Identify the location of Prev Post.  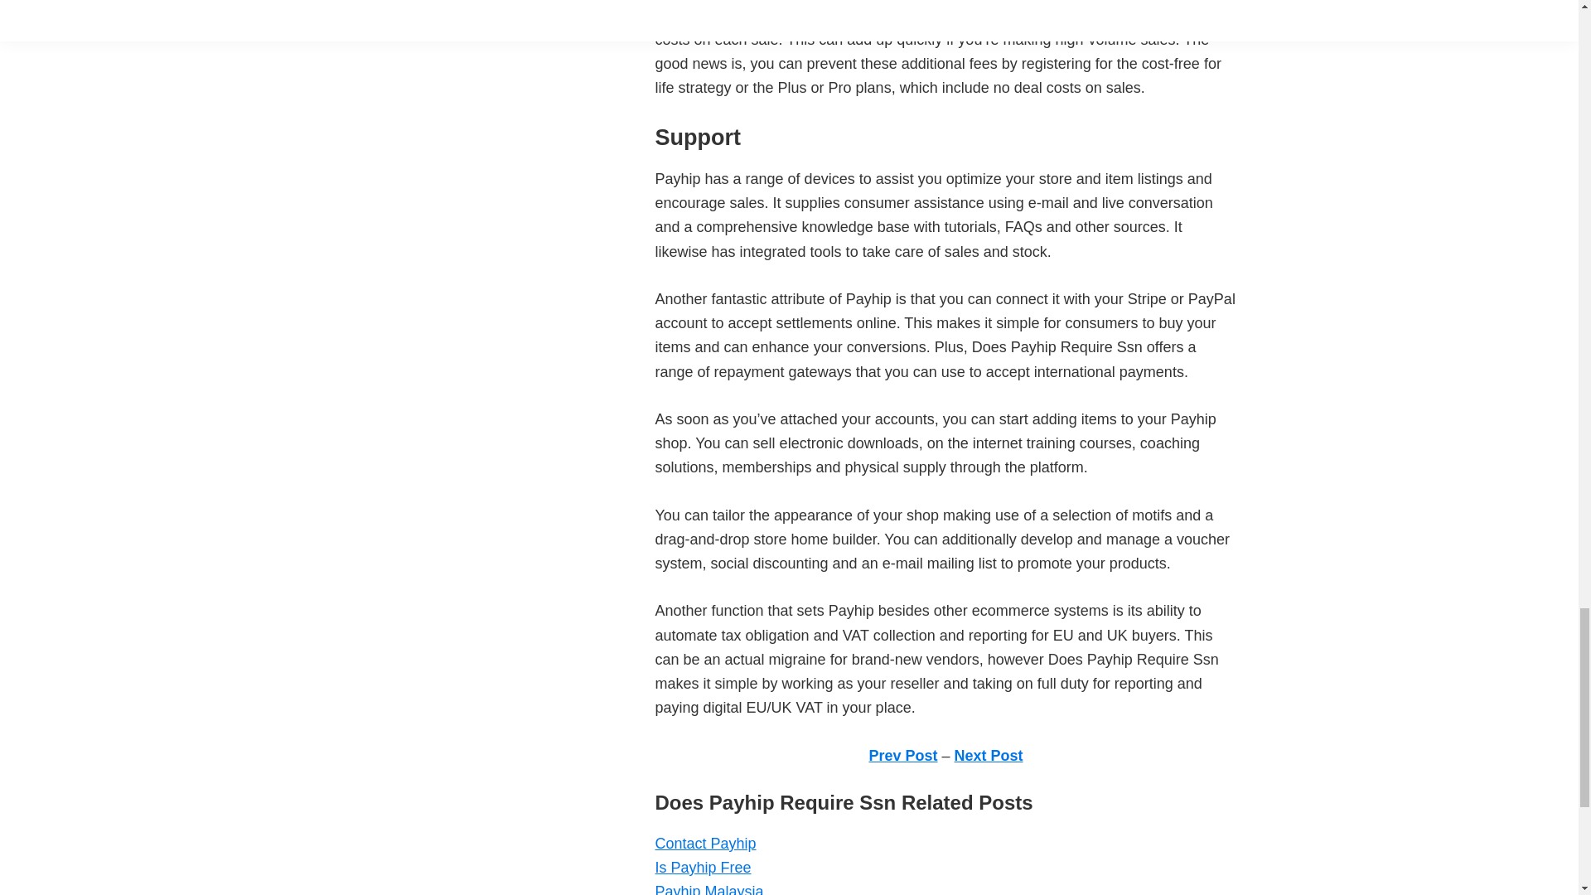
(902, 756).